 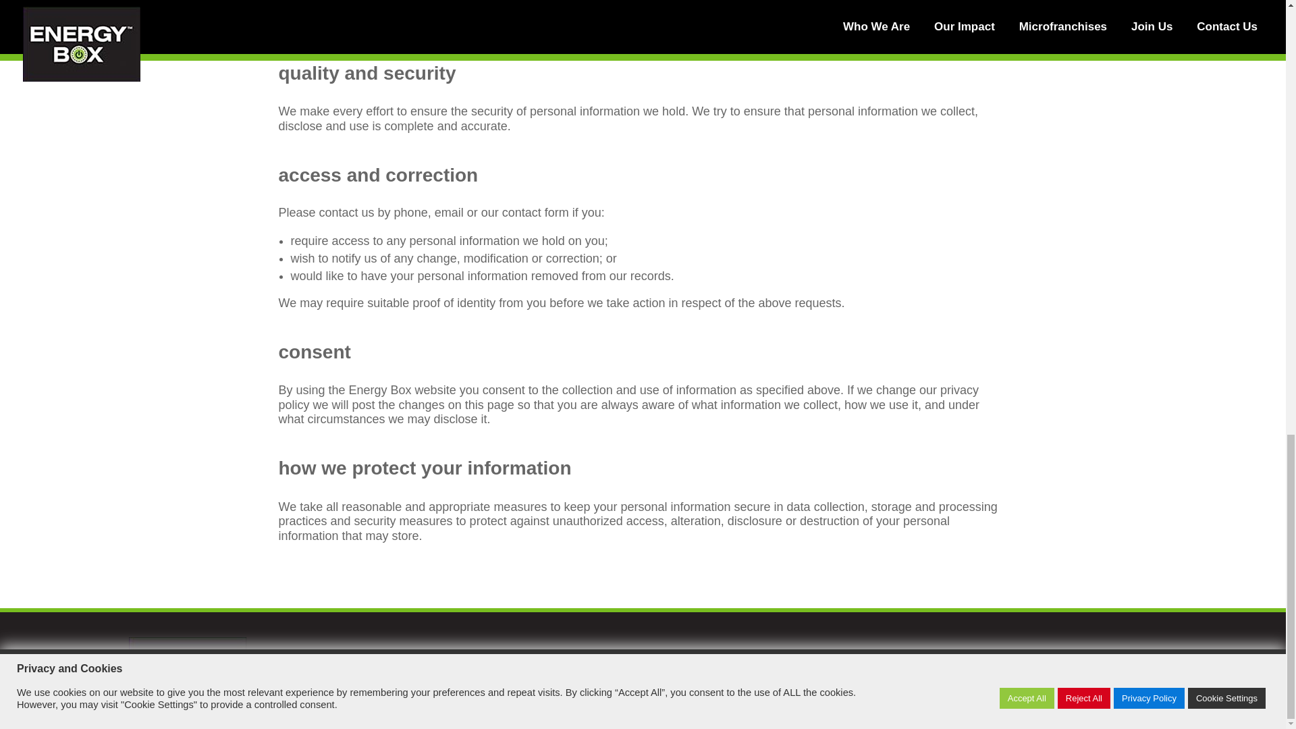 I want to click on TERMS OF USE, so click(x=1114, y=657).